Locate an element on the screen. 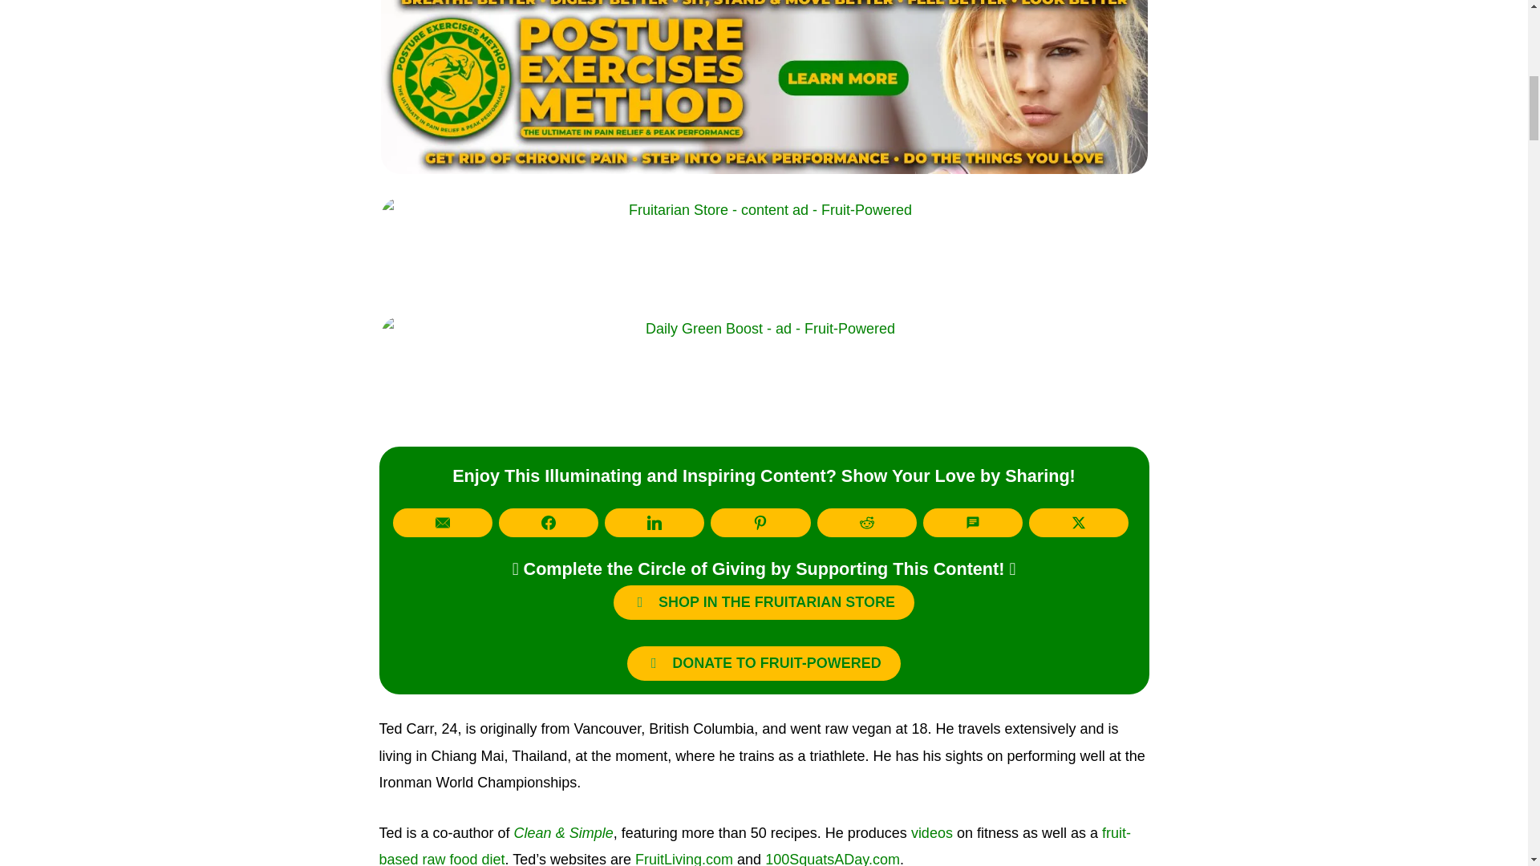 Image resolution: width=1540 pixels, height=866 pixels. Share on Pinterest is located at coordinates (760, 522).